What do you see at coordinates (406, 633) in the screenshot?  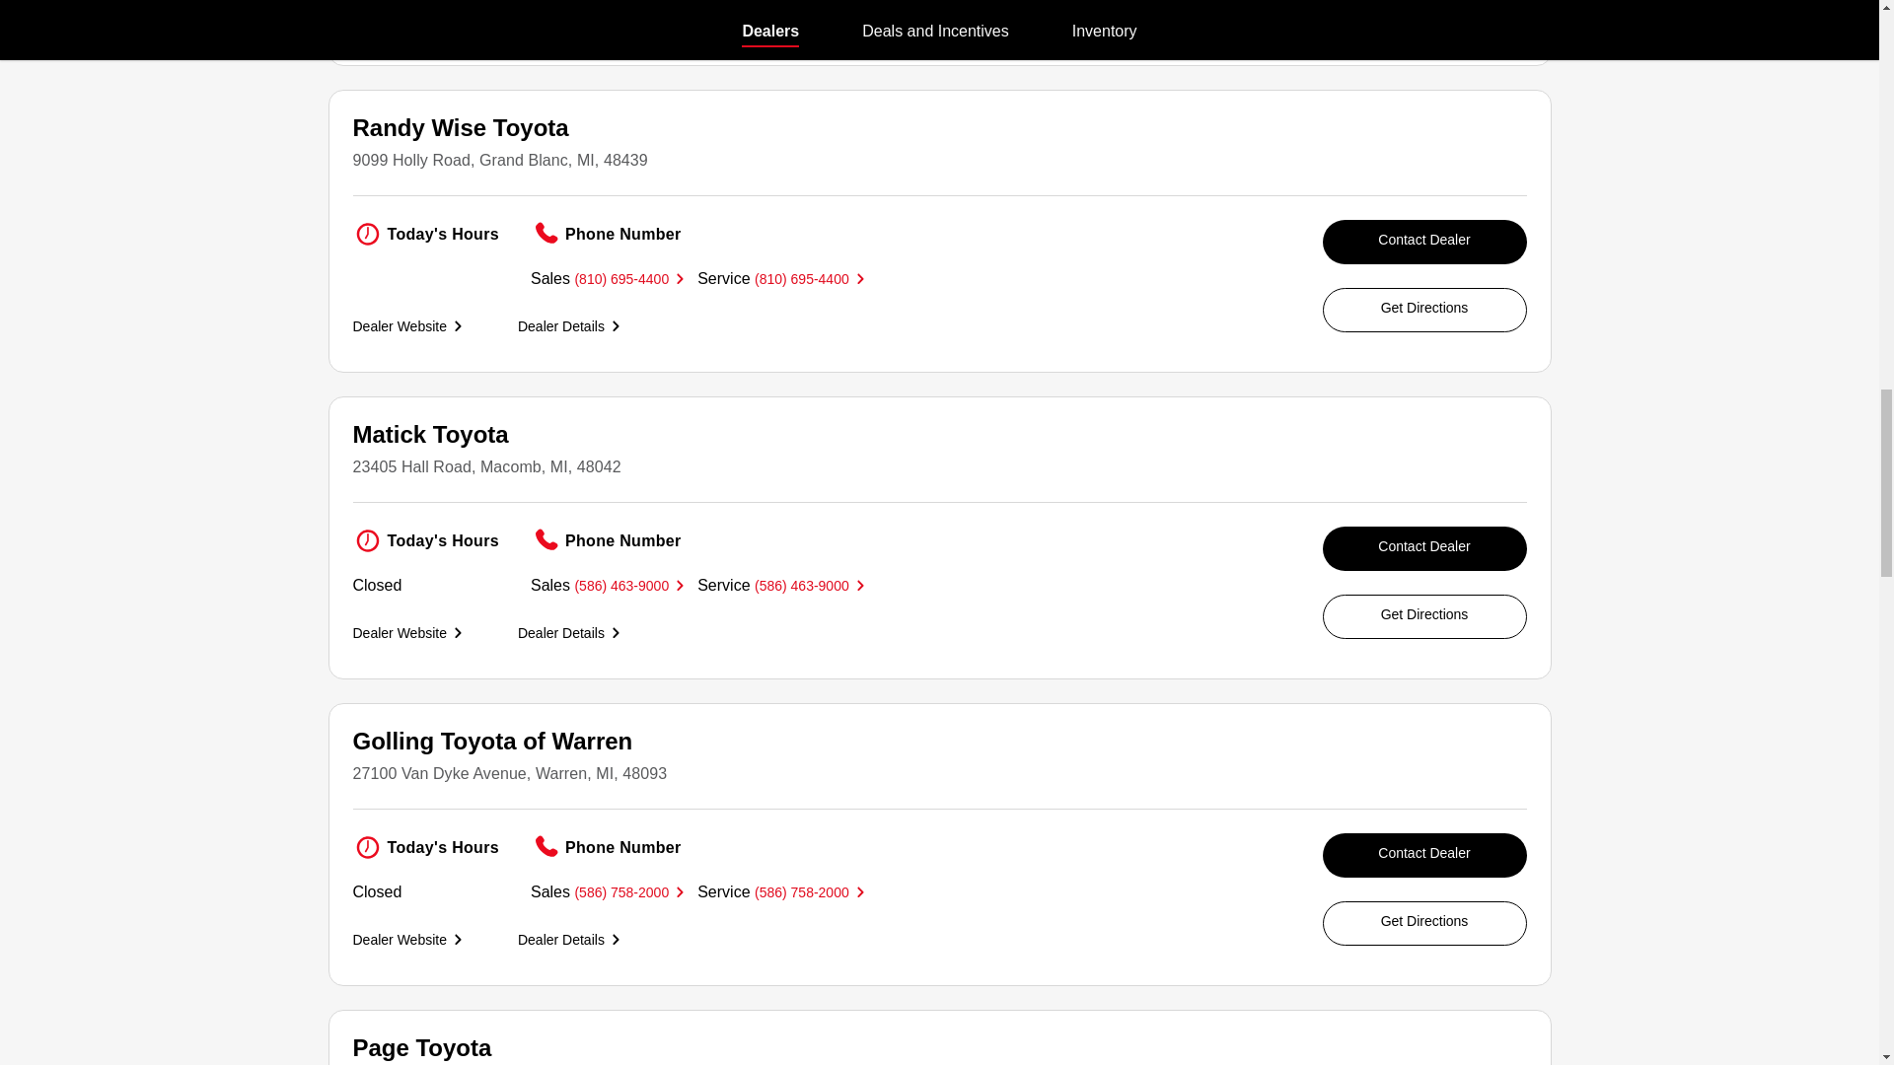 I see `Dealer Website` at bounding box center [406, 633].